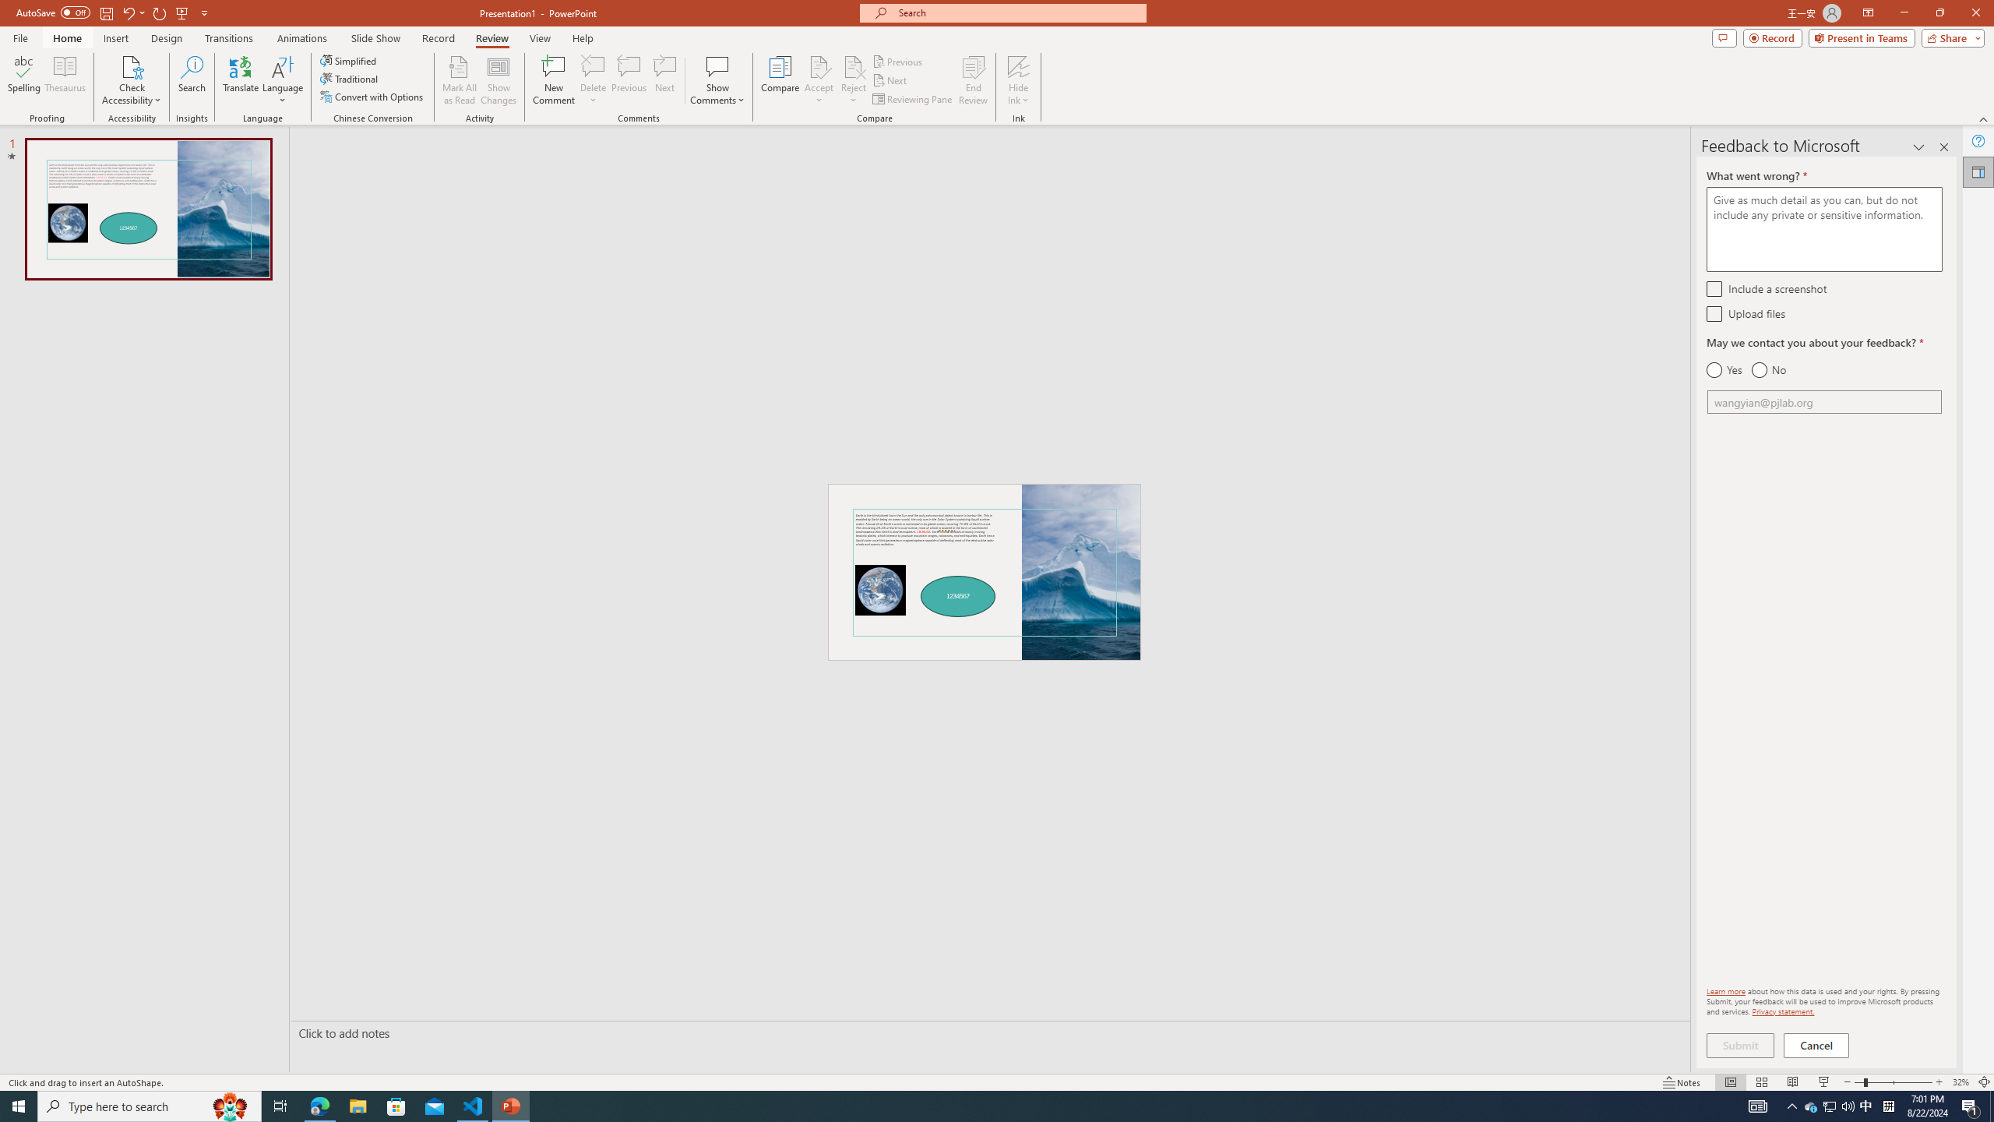 The image size is (1994, 1122). I want to click on Task Pane Options, so click(1919, 147).